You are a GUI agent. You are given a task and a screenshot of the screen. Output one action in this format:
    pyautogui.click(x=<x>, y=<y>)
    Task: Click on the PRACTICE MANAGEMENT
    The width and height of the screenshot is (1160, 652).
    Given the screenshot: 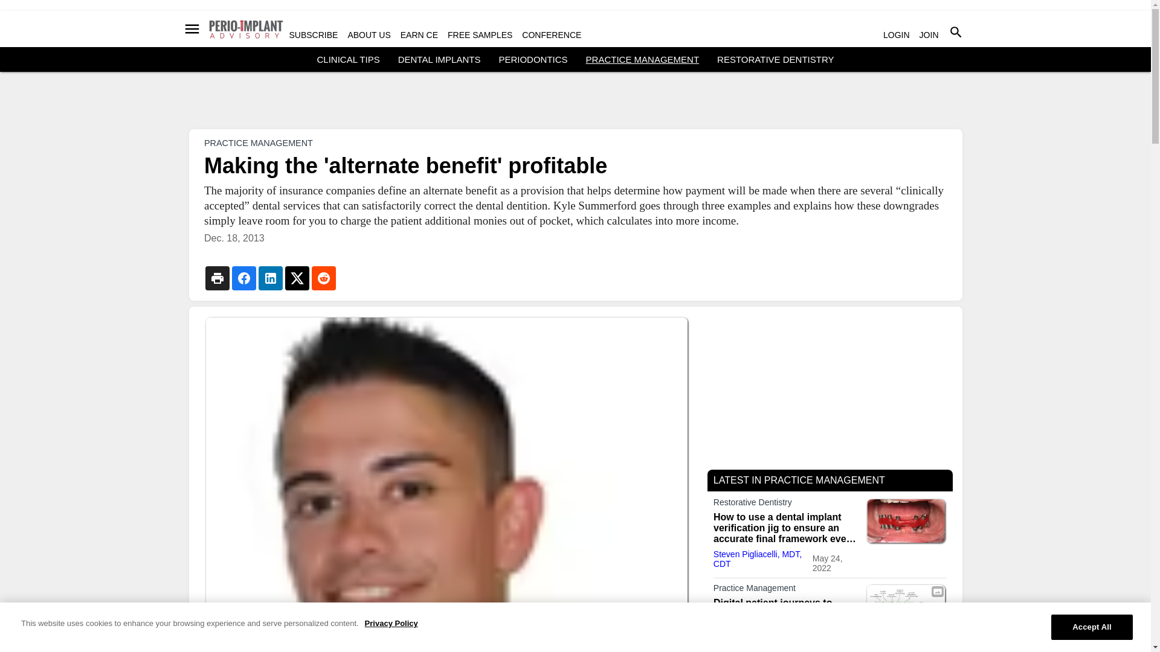 What is the action you would take?
    pyautogui.click(x=642, y=59)
    